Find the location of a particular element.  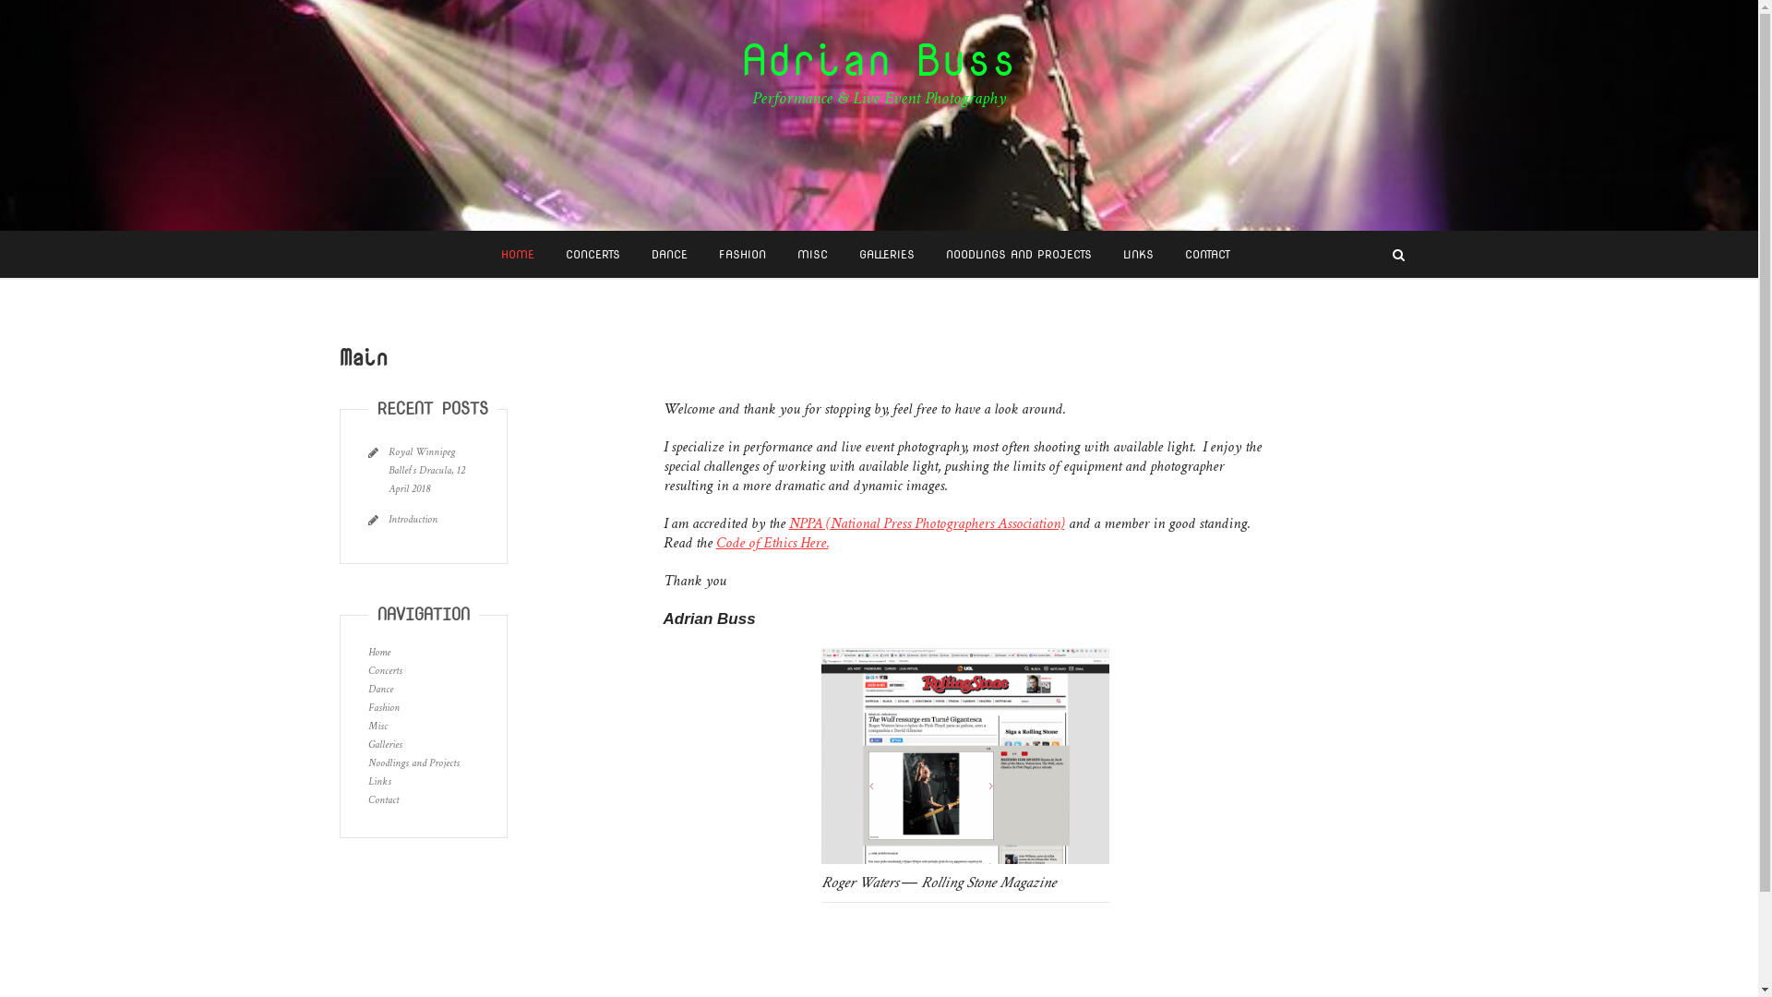

HOME is located at coordinates (518, 255).